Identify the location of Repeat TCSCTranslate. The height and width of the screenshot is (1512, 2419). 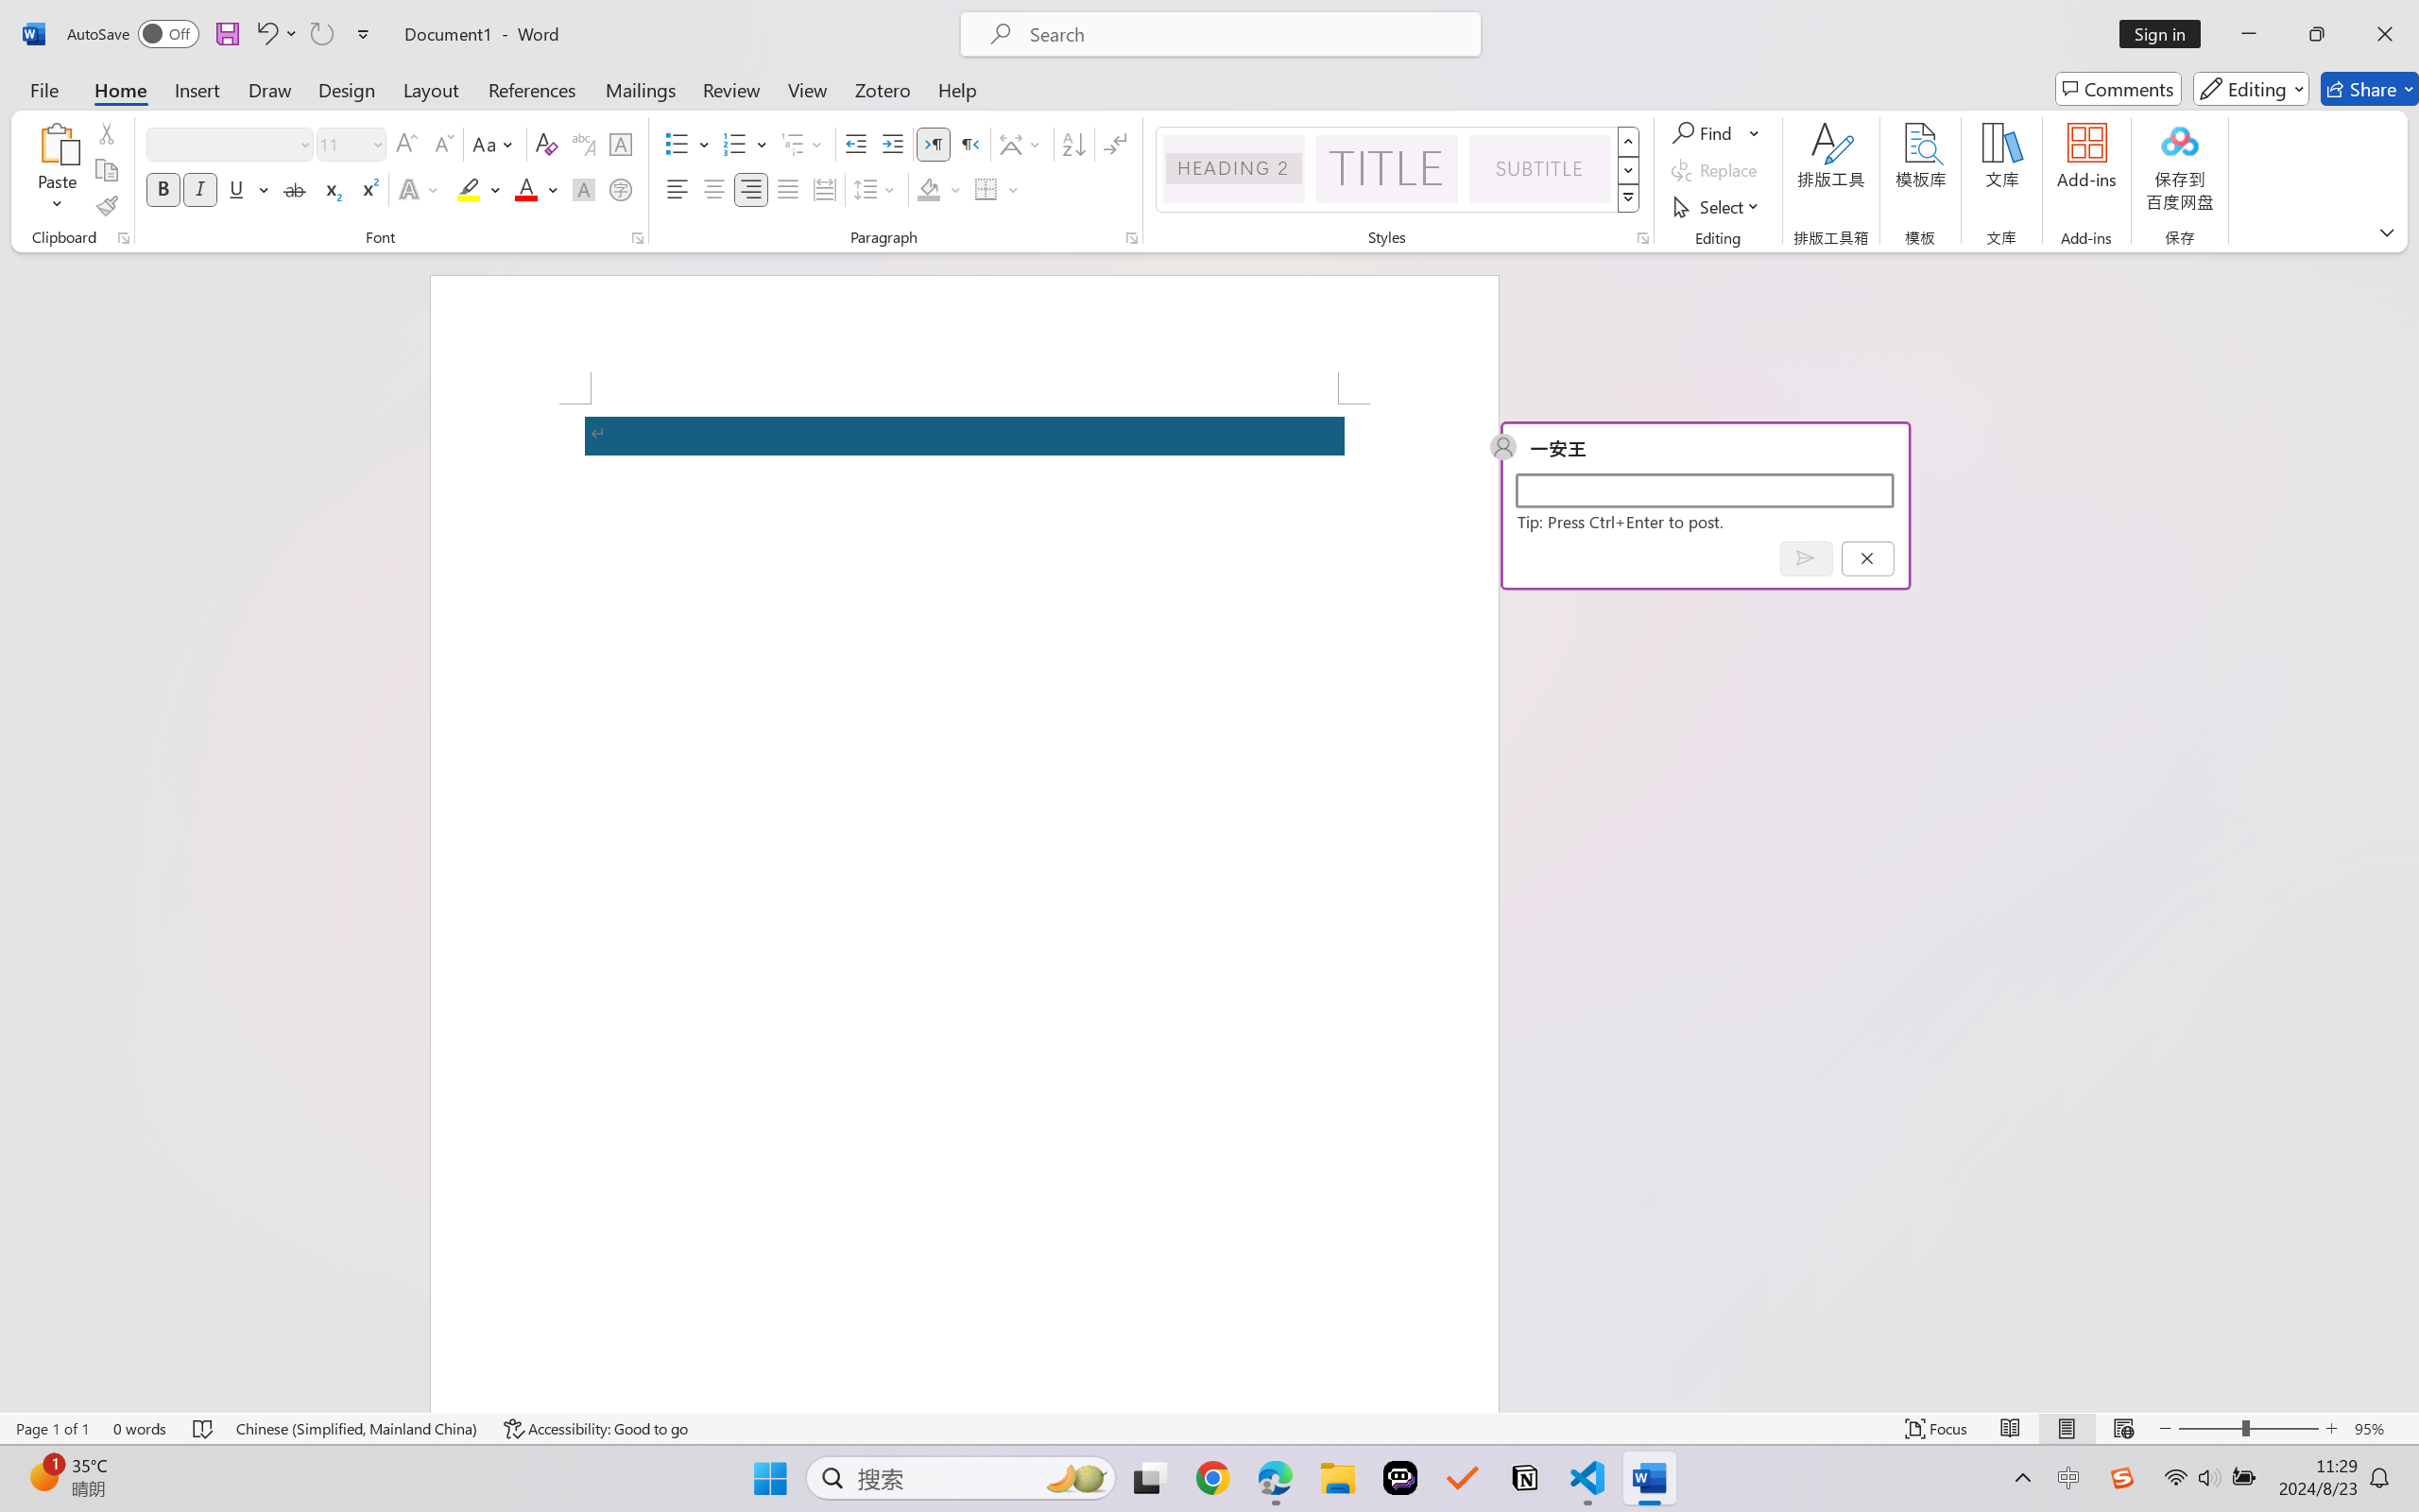
(321, 34).